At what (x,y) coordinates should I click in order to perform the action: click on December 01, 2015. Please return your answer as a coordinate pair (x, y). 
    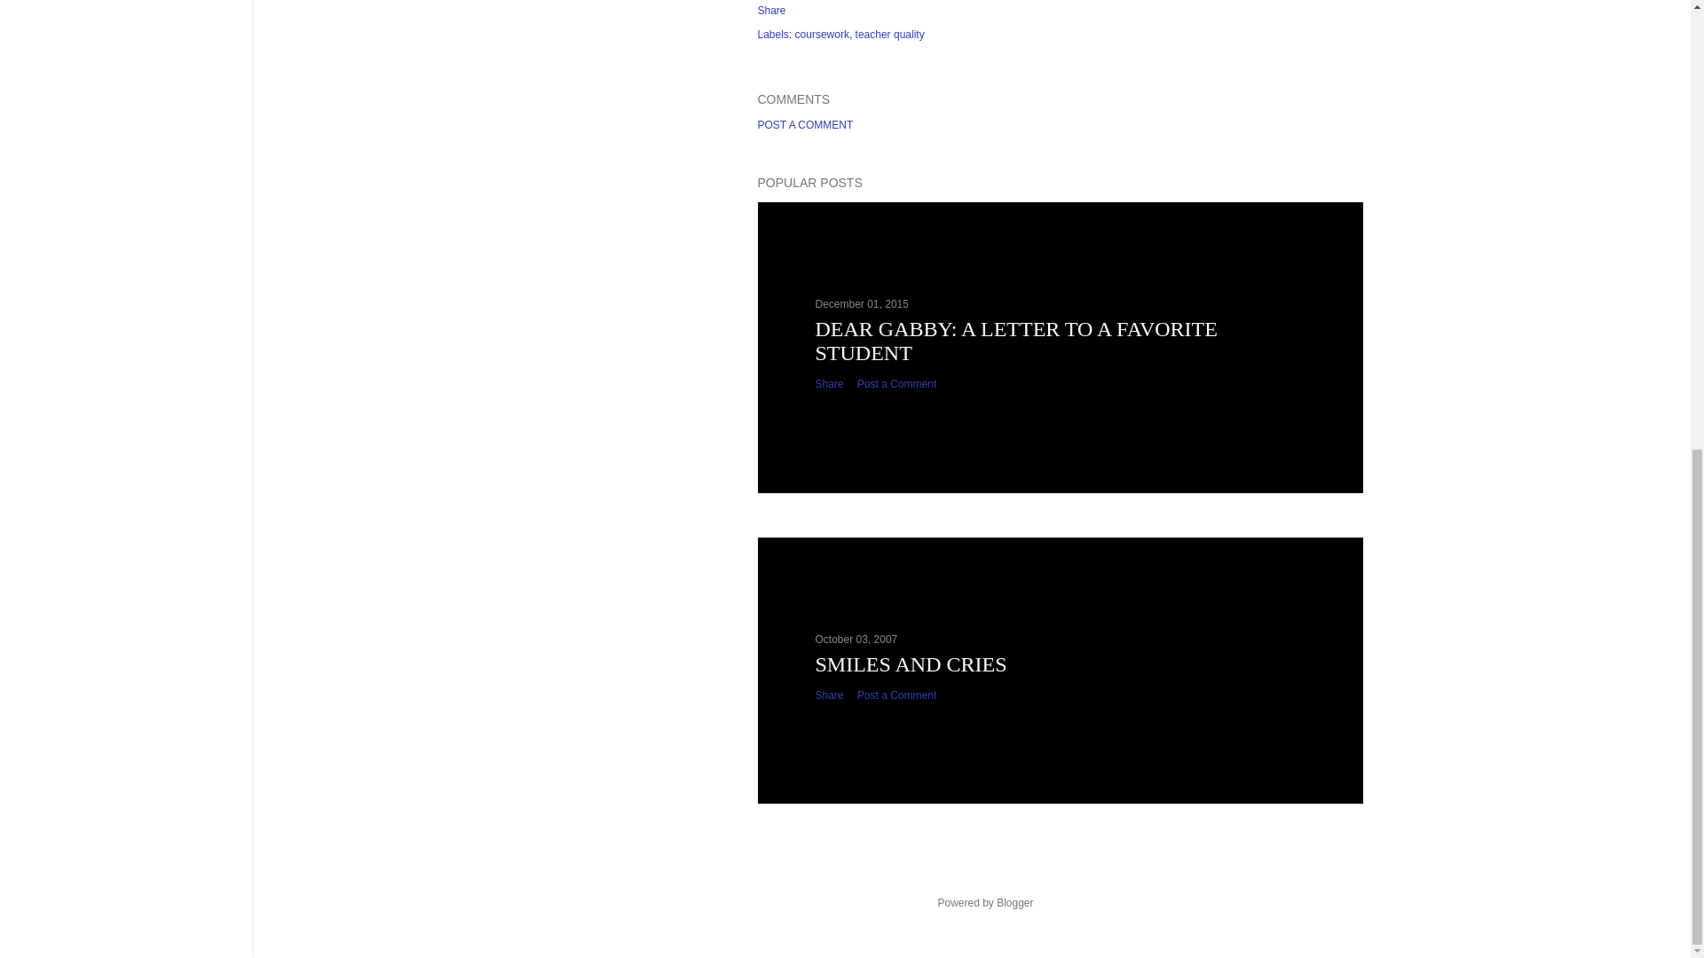
    Looking at the image, I should click on (861, 303).